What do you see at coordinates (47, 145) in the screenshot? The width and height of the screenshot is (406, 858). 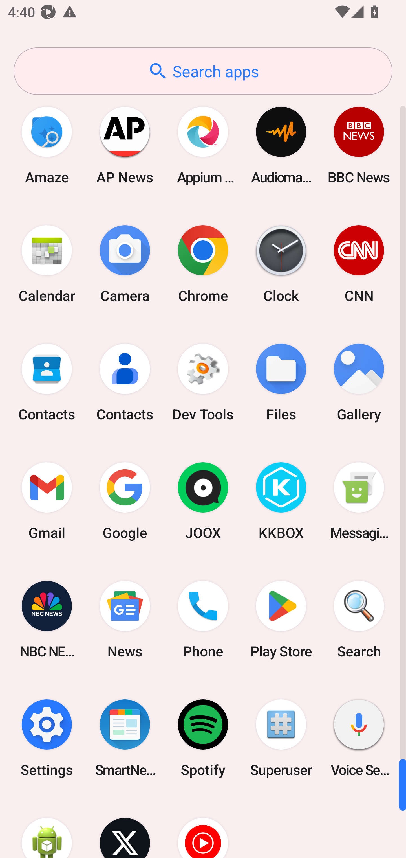 I see `Amaze` at bounding box center [47, 145].